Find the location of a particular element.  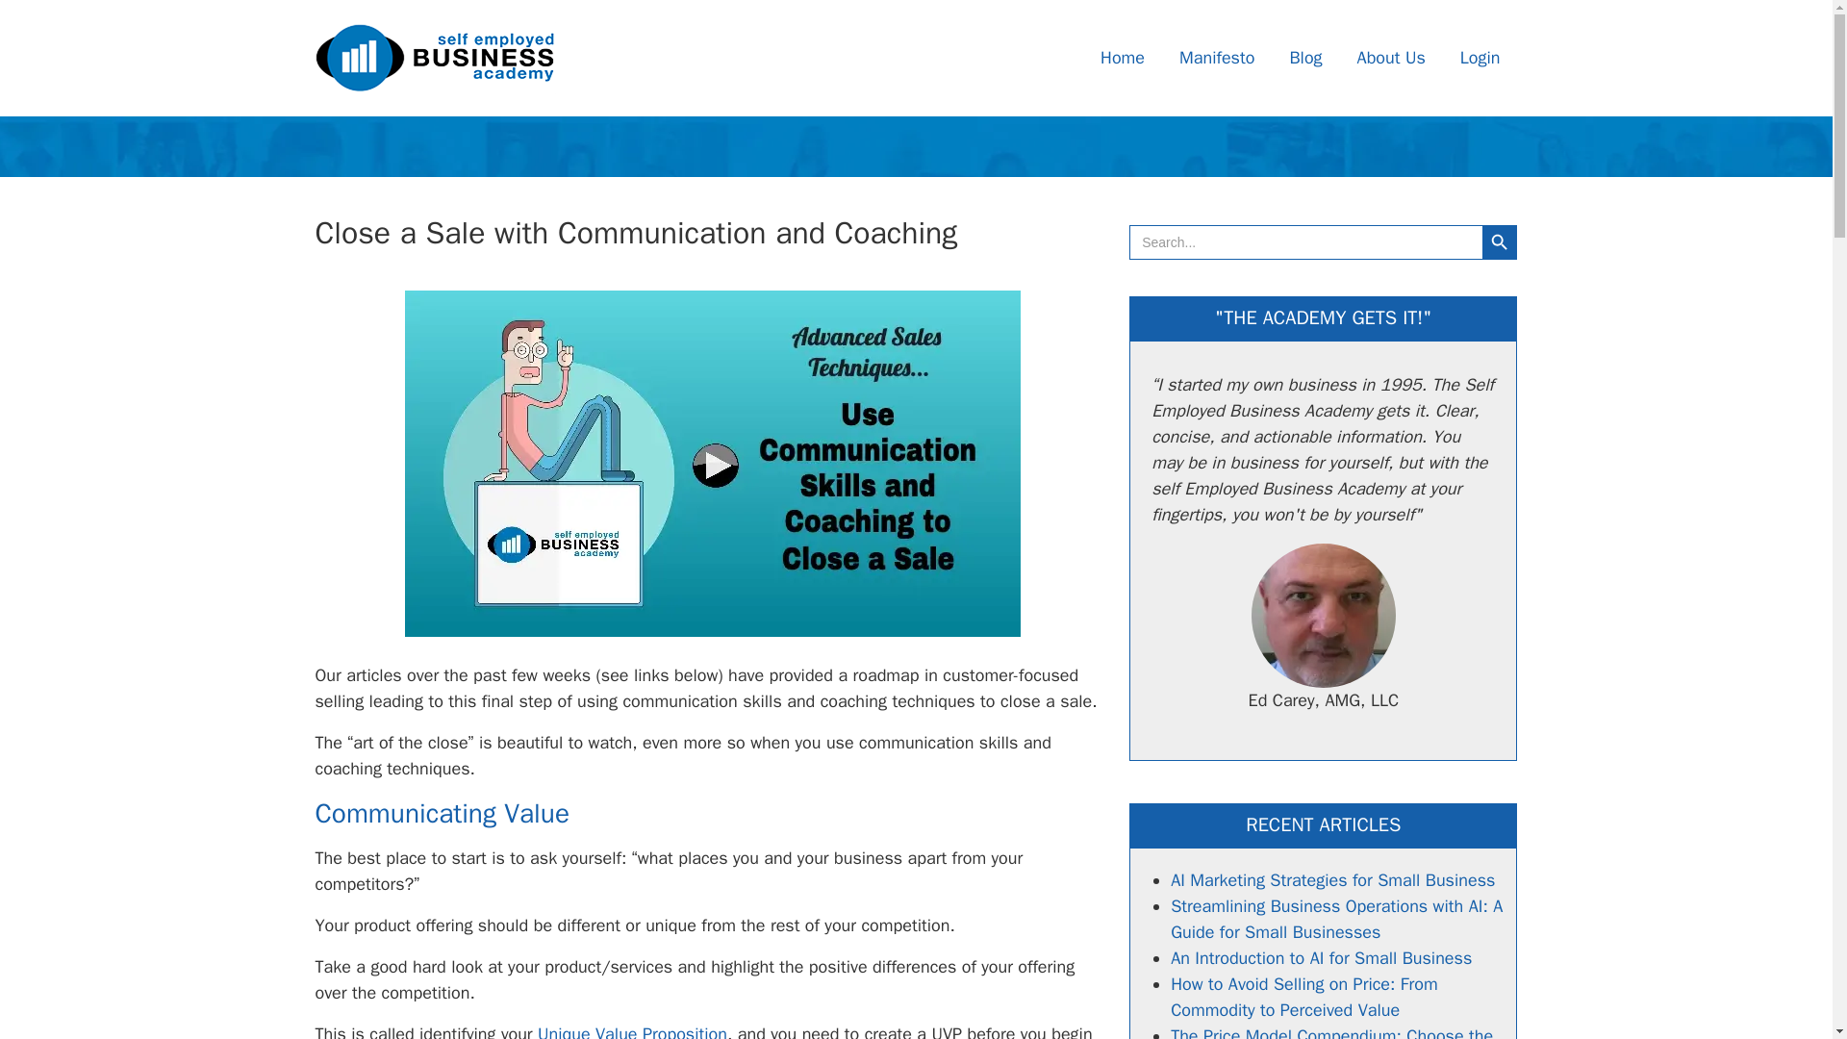

AI Marketing Strategies for Small Business is located at coordinates (1332, 879).